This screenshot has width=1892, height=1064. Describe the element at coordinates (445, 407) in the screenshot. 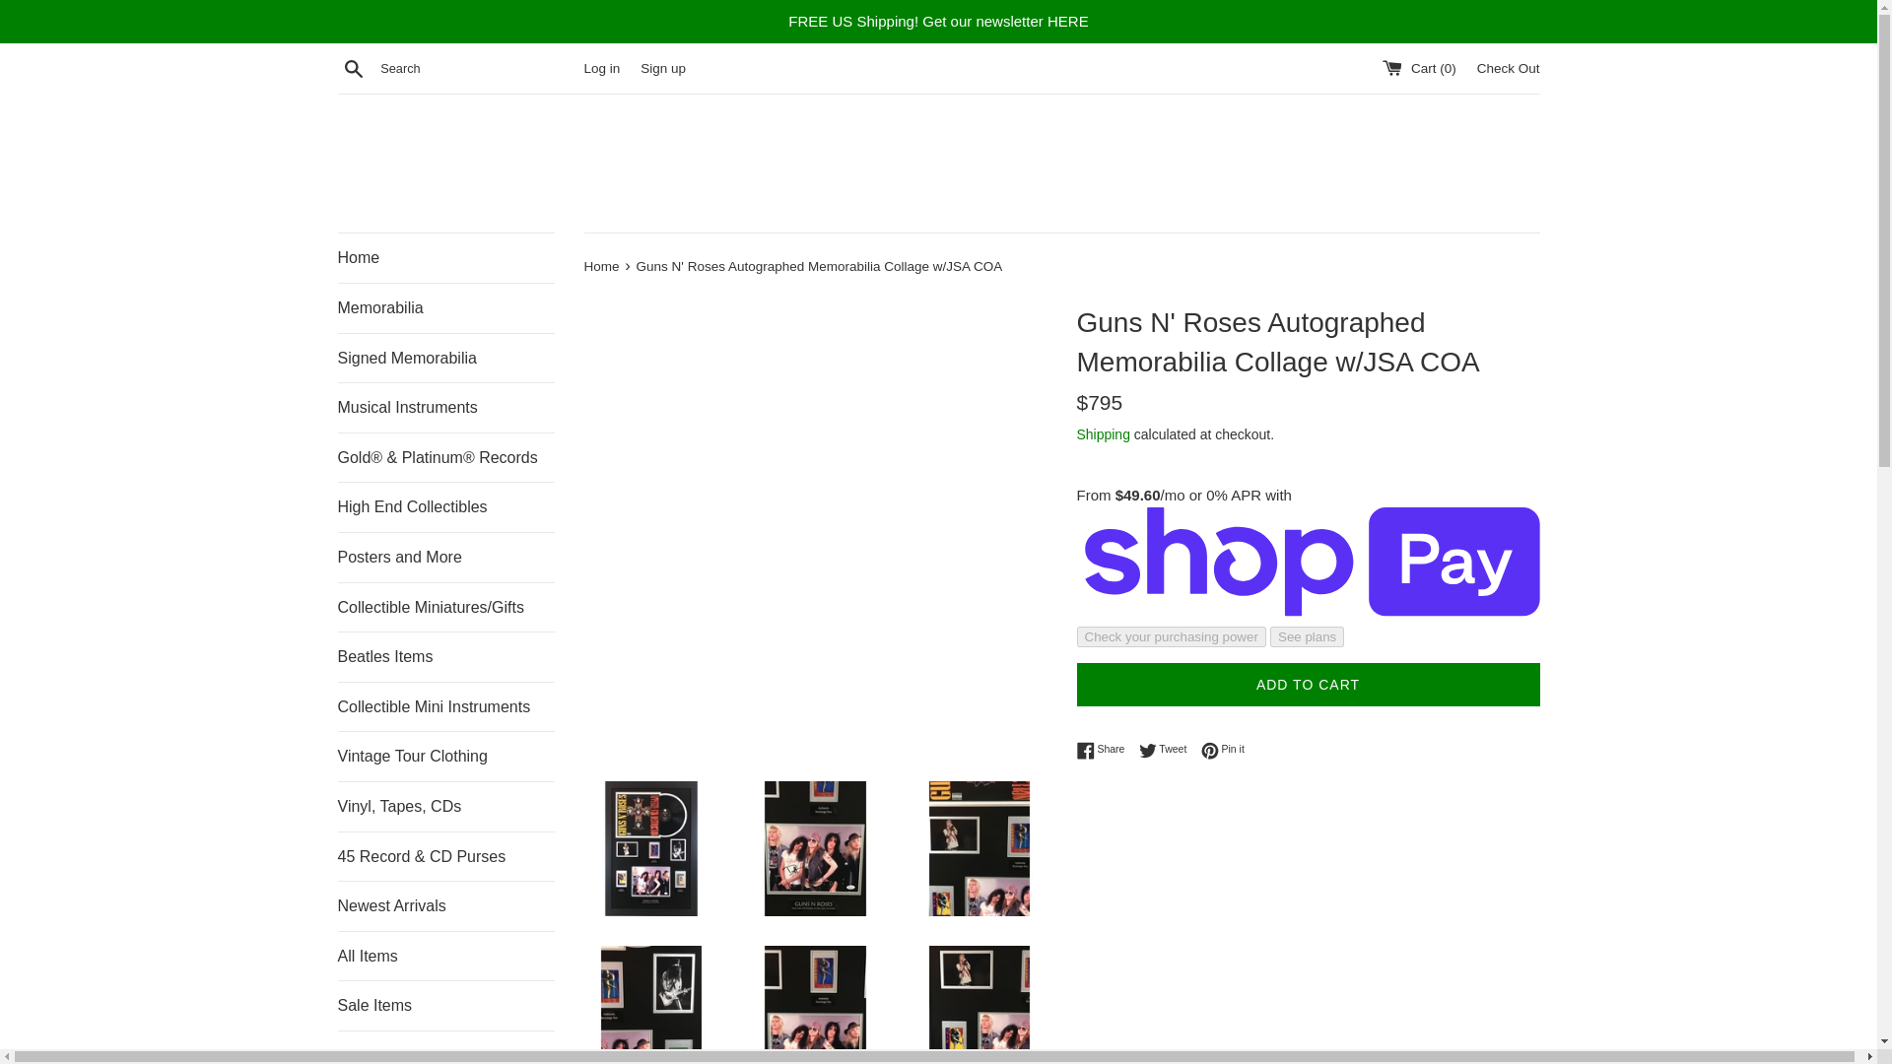

I see `Musical Instruments` at that location.